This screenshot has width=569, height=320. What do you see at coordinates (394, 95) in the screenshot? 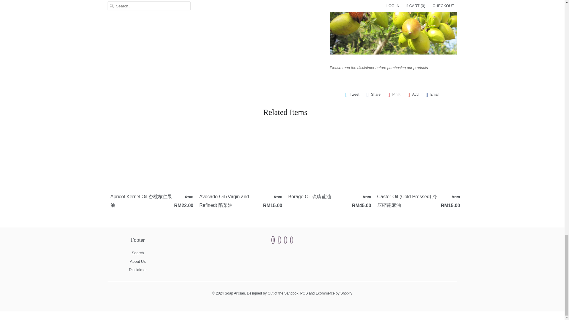
I see `Share this on Pinterest` at bounding box center [394, 95].